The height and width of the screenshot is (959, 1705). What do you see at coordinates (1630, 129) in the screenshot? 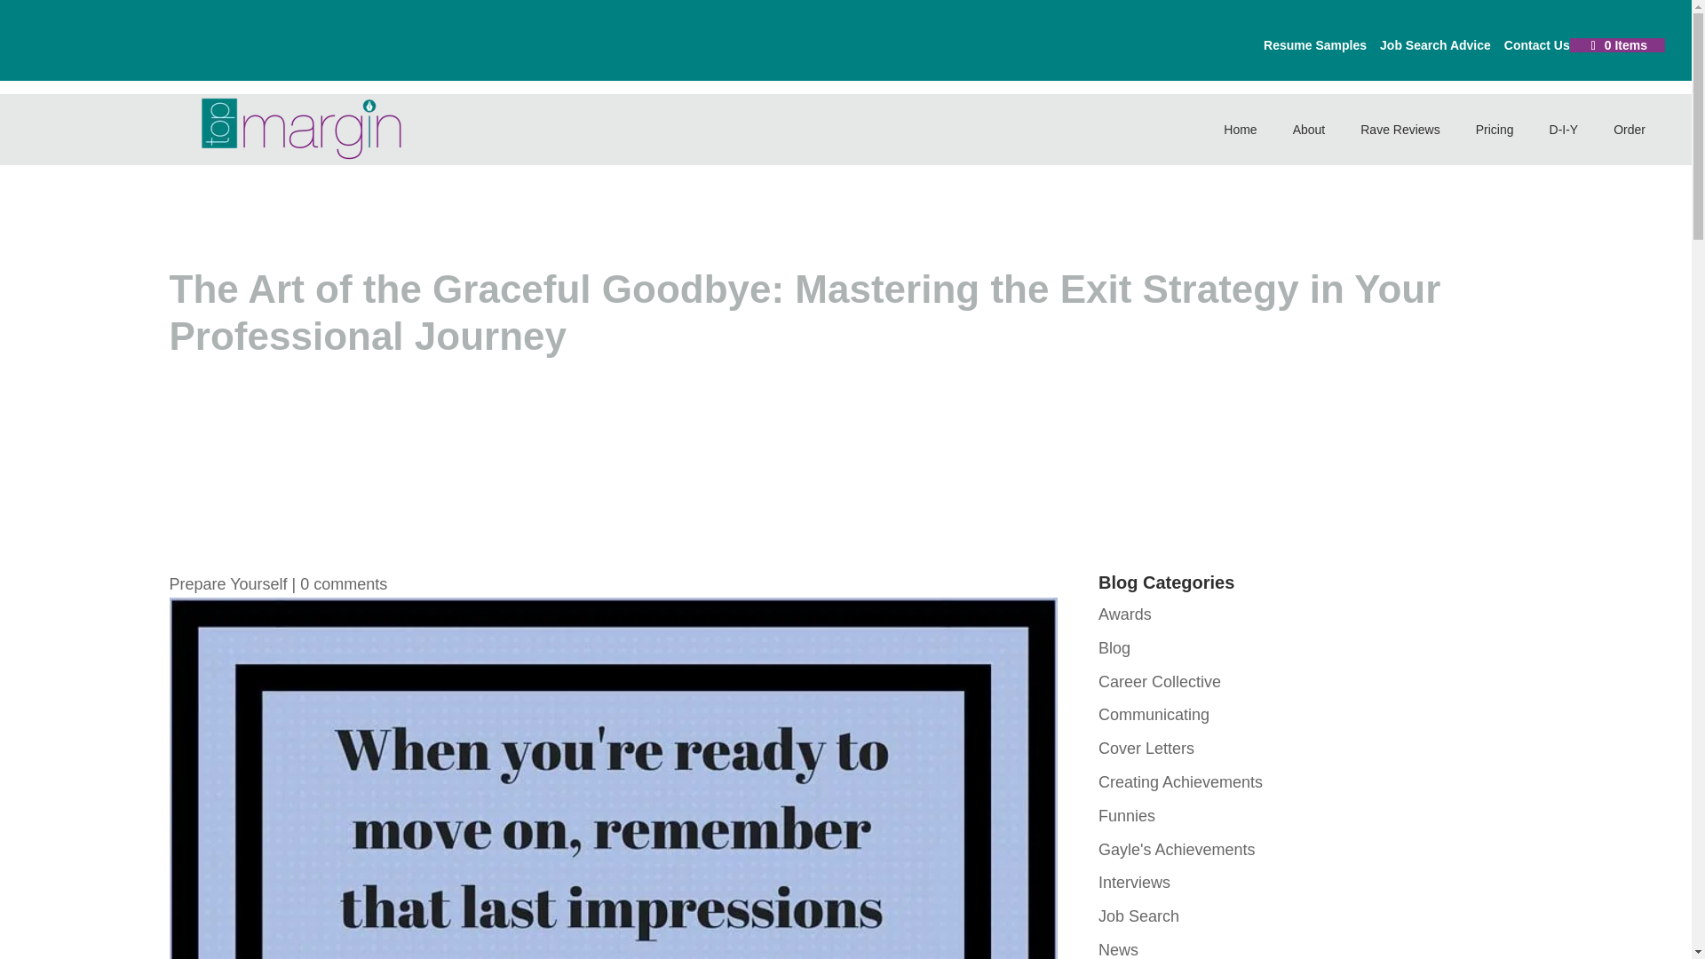
I see `Order` at bounding box center [1630, 129].